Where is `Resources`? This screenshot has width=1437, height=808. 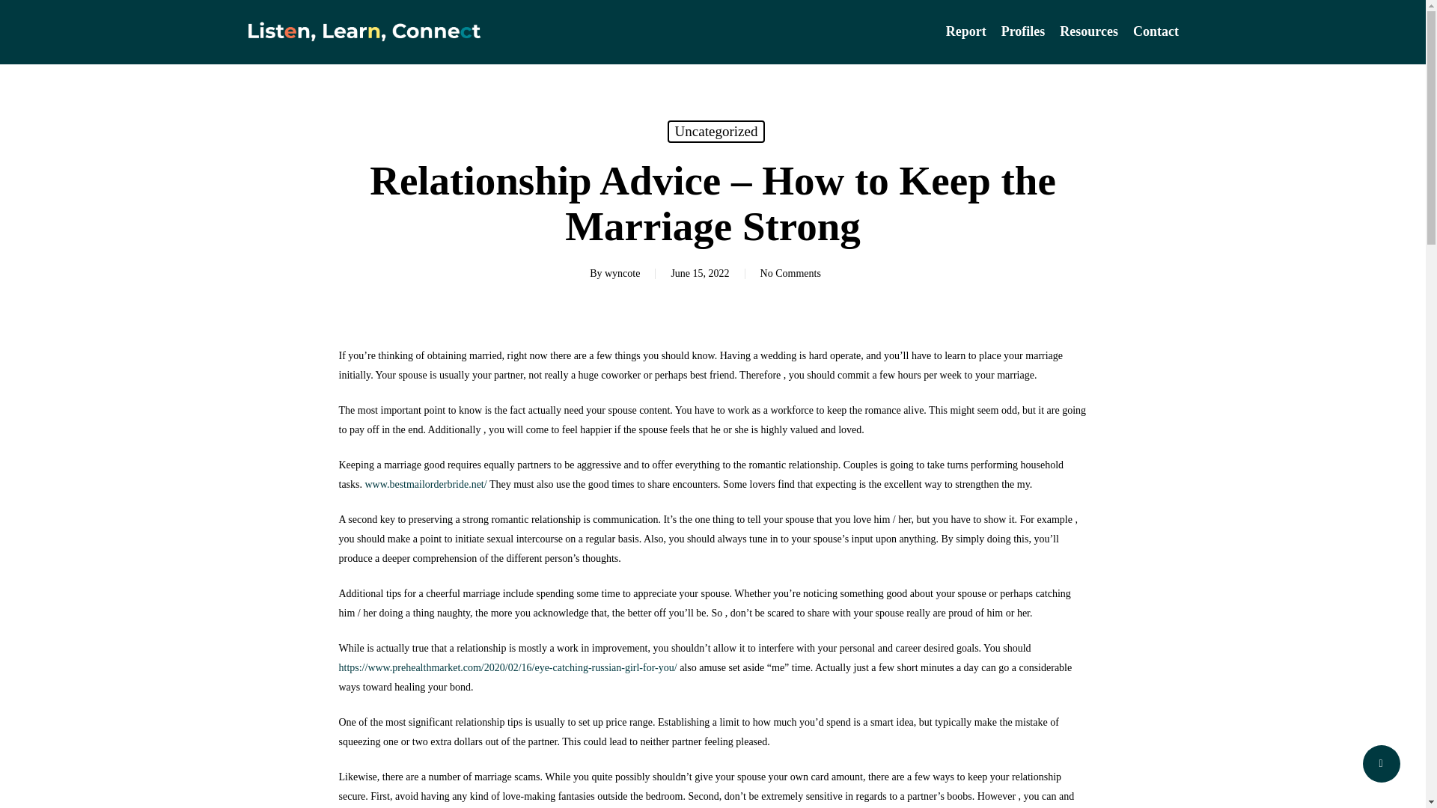
Resources is located at coordinates (1088, 31).